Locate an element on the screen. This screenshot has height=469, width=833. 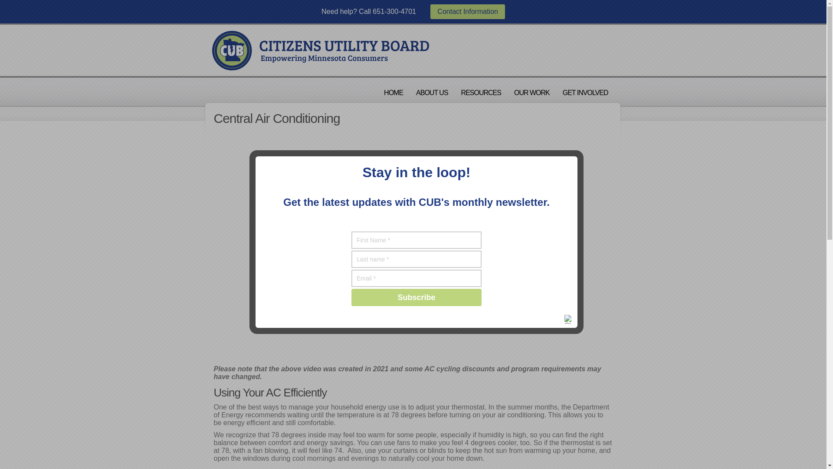
OUR WORK is located at coordinates (532, 93).